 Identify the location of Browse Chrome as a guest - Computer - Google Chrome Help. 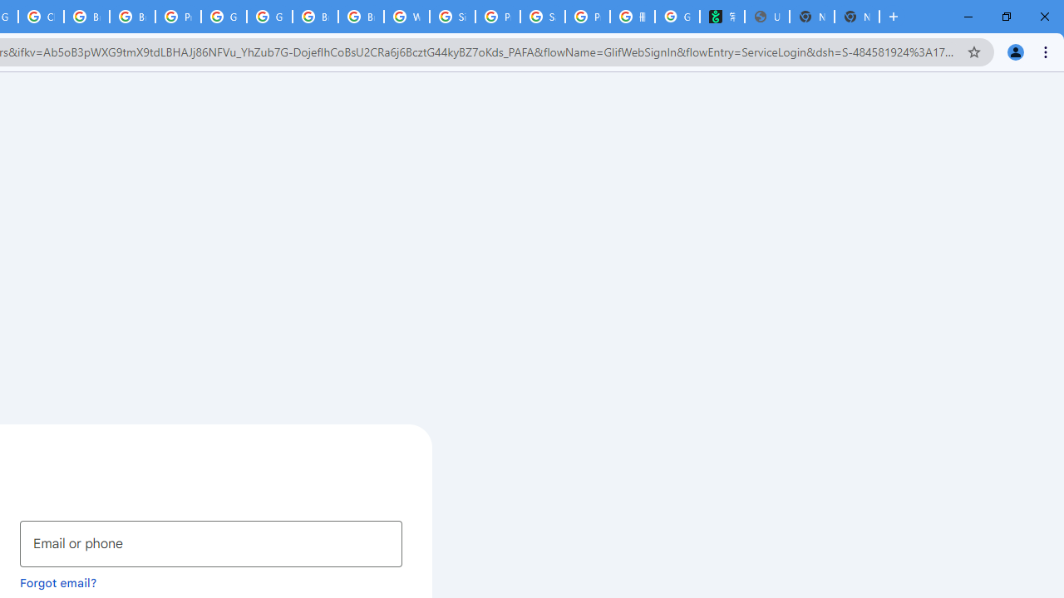
(131, 17).